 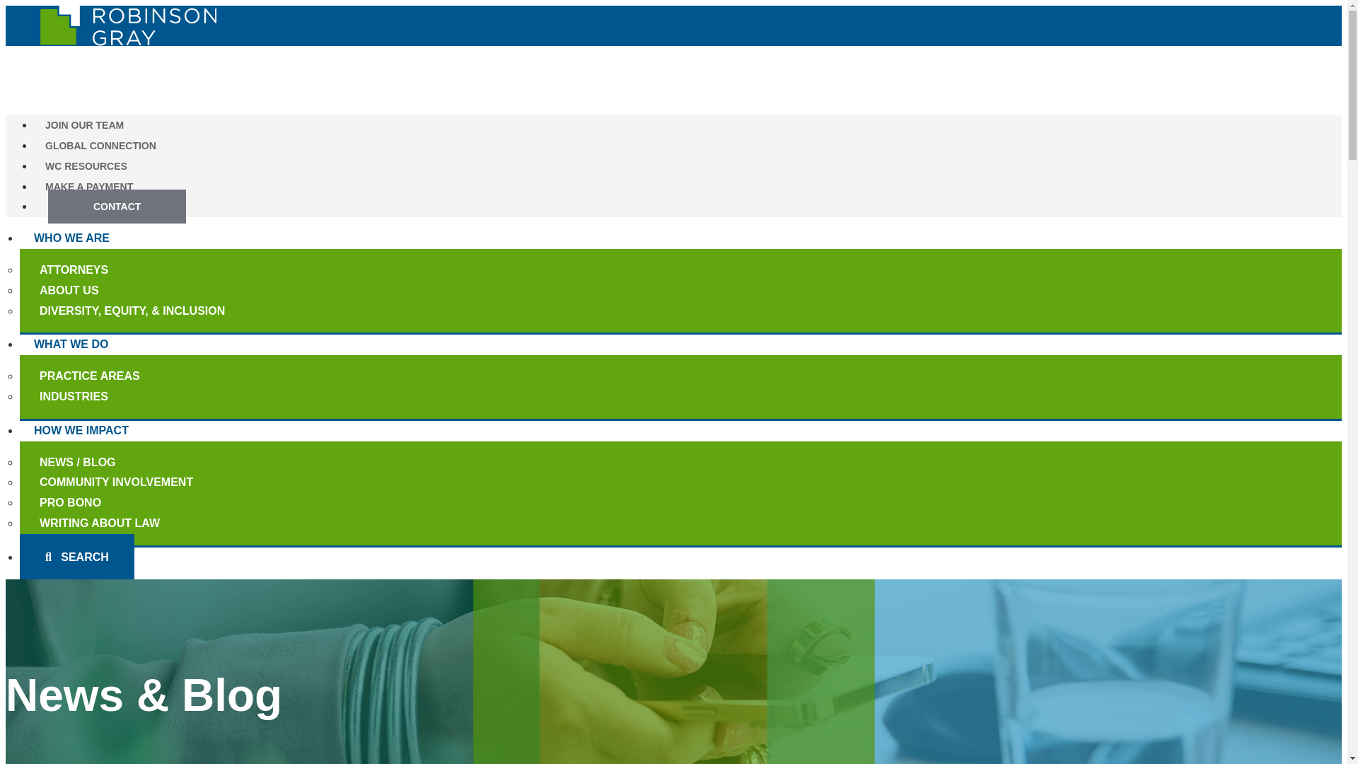 What do you see at coordinates (71, 344) in the screenshot?
I see `WHAT WE DO` at bounding box center [71, 344].